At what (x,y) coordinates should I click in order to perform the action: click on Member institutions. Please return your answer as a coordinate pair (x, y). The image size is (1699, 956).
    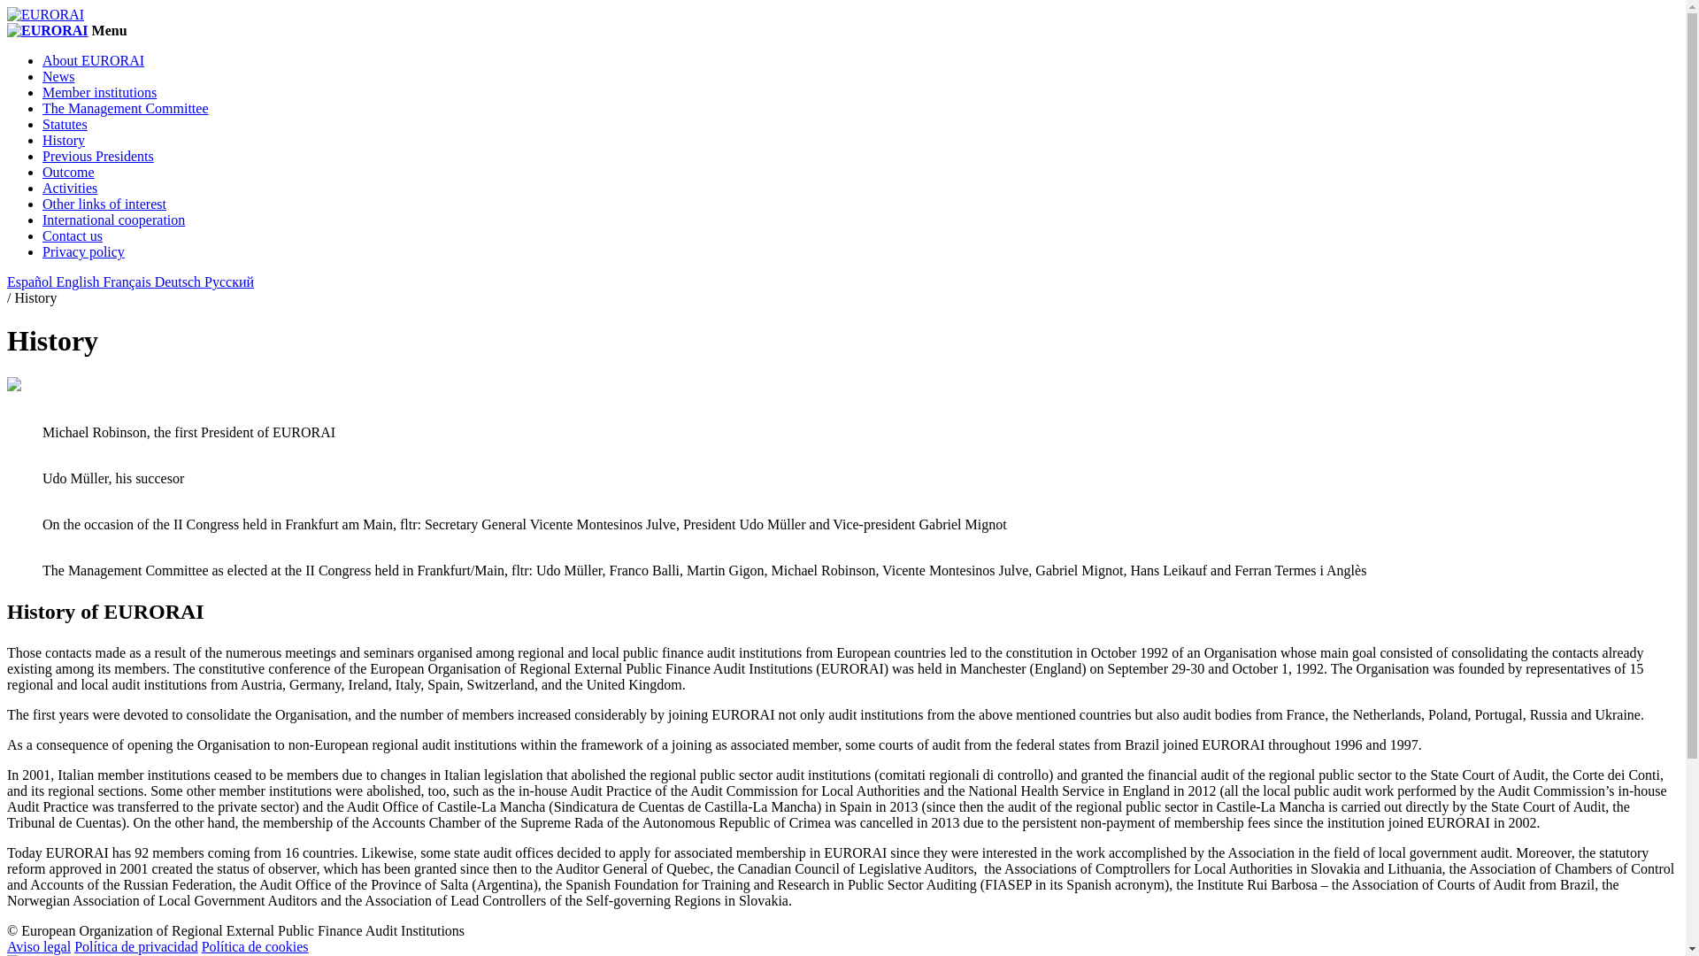
    Looking at the image, I should click on (99, 92).